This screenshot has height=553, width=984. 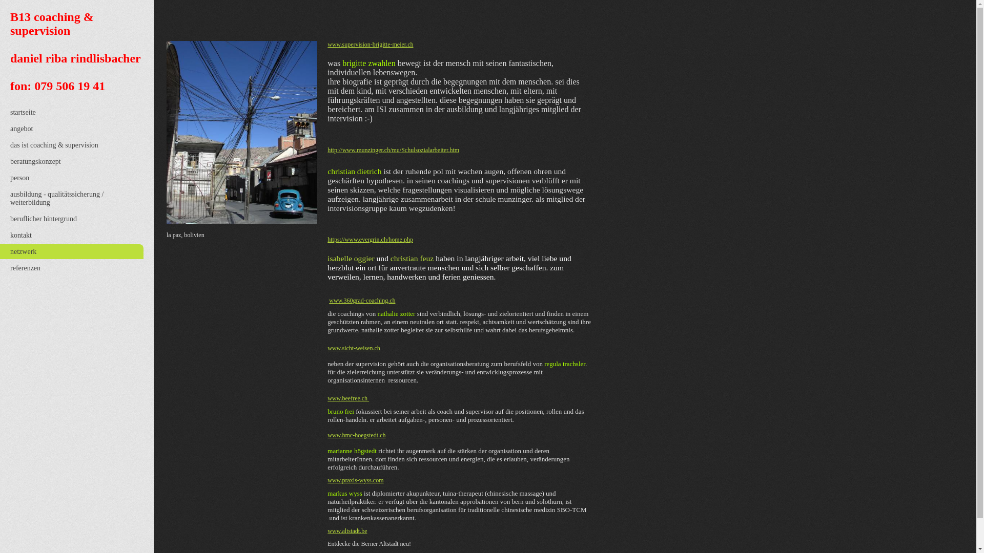 I want to click on beruflicher hintergrund, so click(x=44, y=219).